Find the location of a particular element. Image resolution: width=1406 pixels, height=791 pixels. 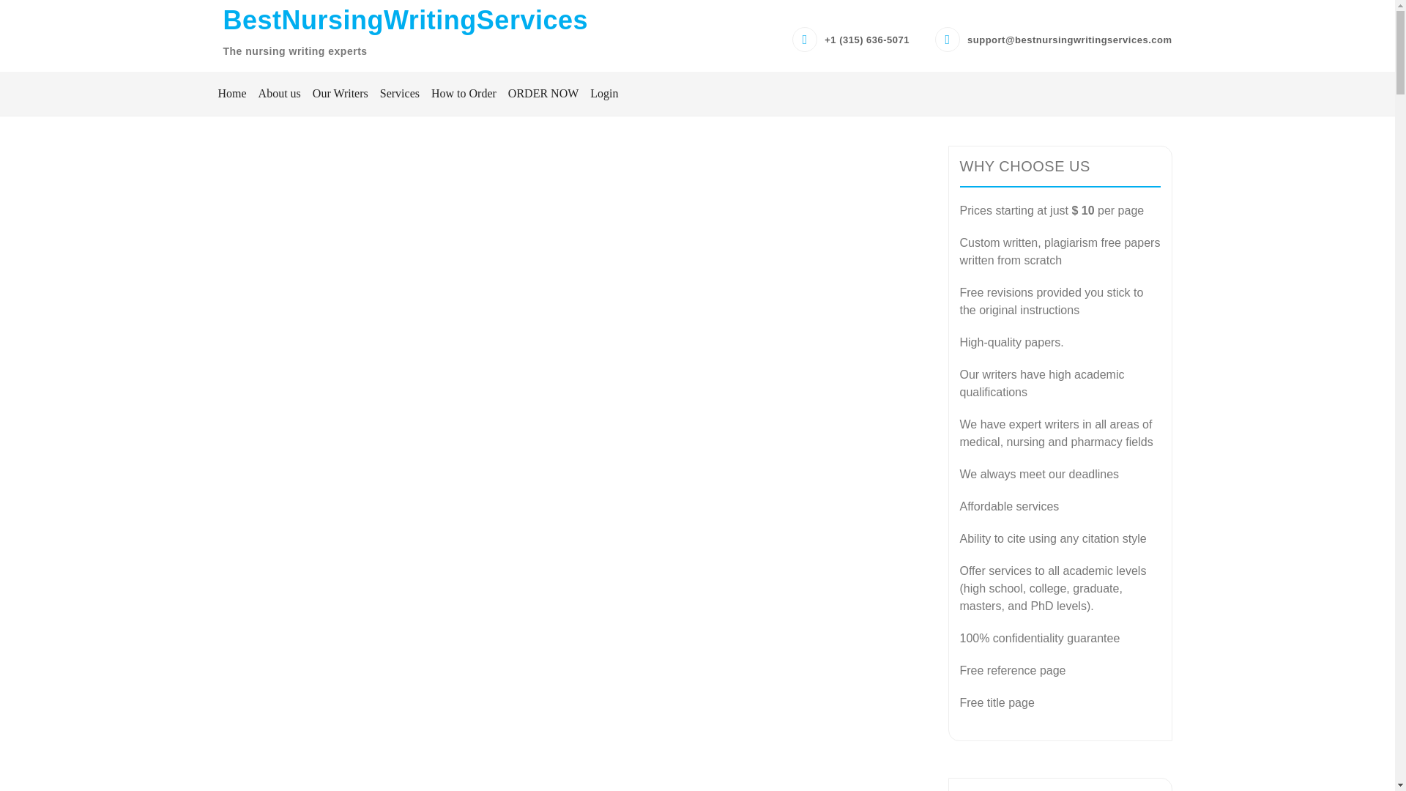

About us is located at coordinates (280, 94).